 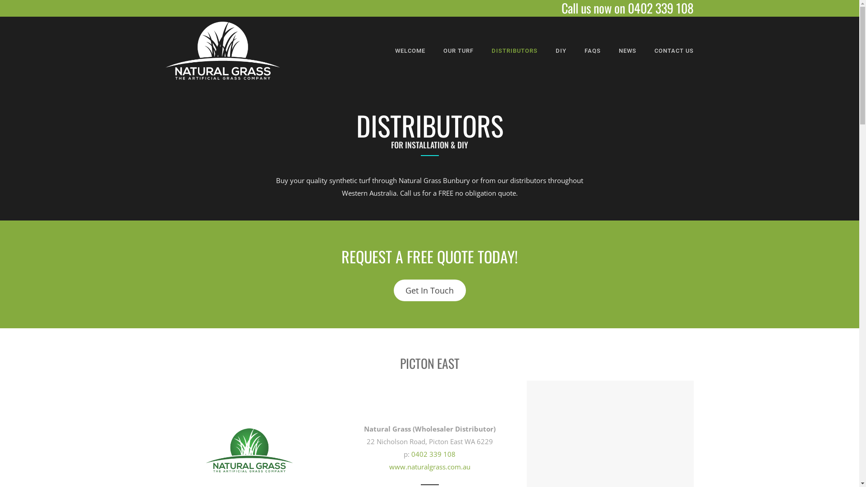 What do you see at coordinates (429, 290) in the screenshot?
I see `Get In Touch` at bounding box center [429, 290].